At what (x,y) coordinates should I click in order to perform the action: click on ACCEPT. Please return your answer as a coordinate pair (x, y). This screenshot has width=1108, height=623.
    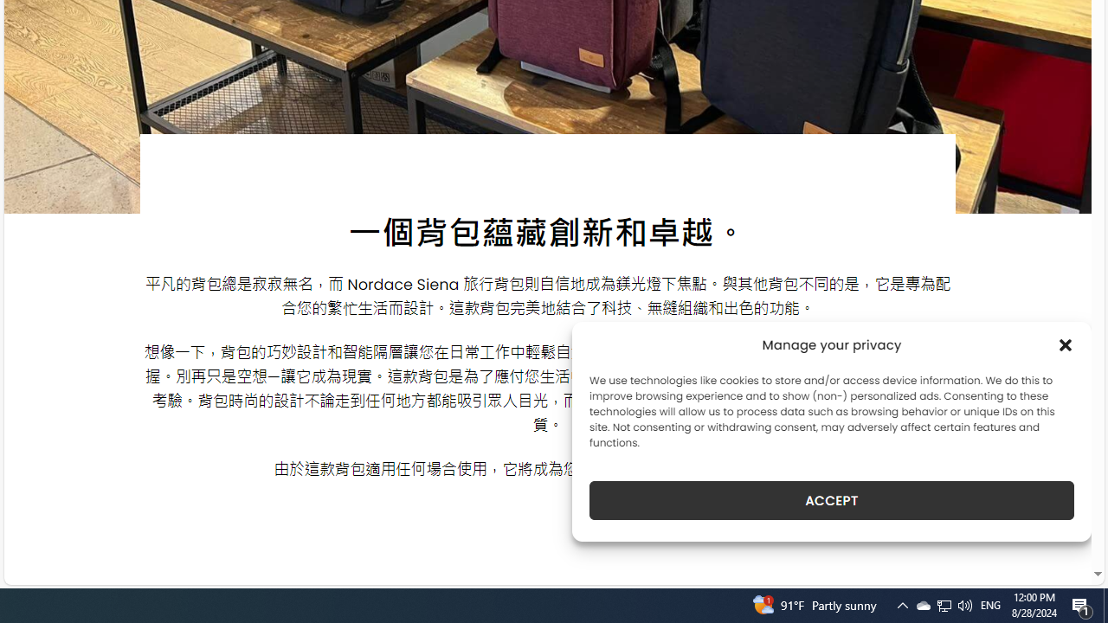
    Looking at the image, I should click on (831, 500).